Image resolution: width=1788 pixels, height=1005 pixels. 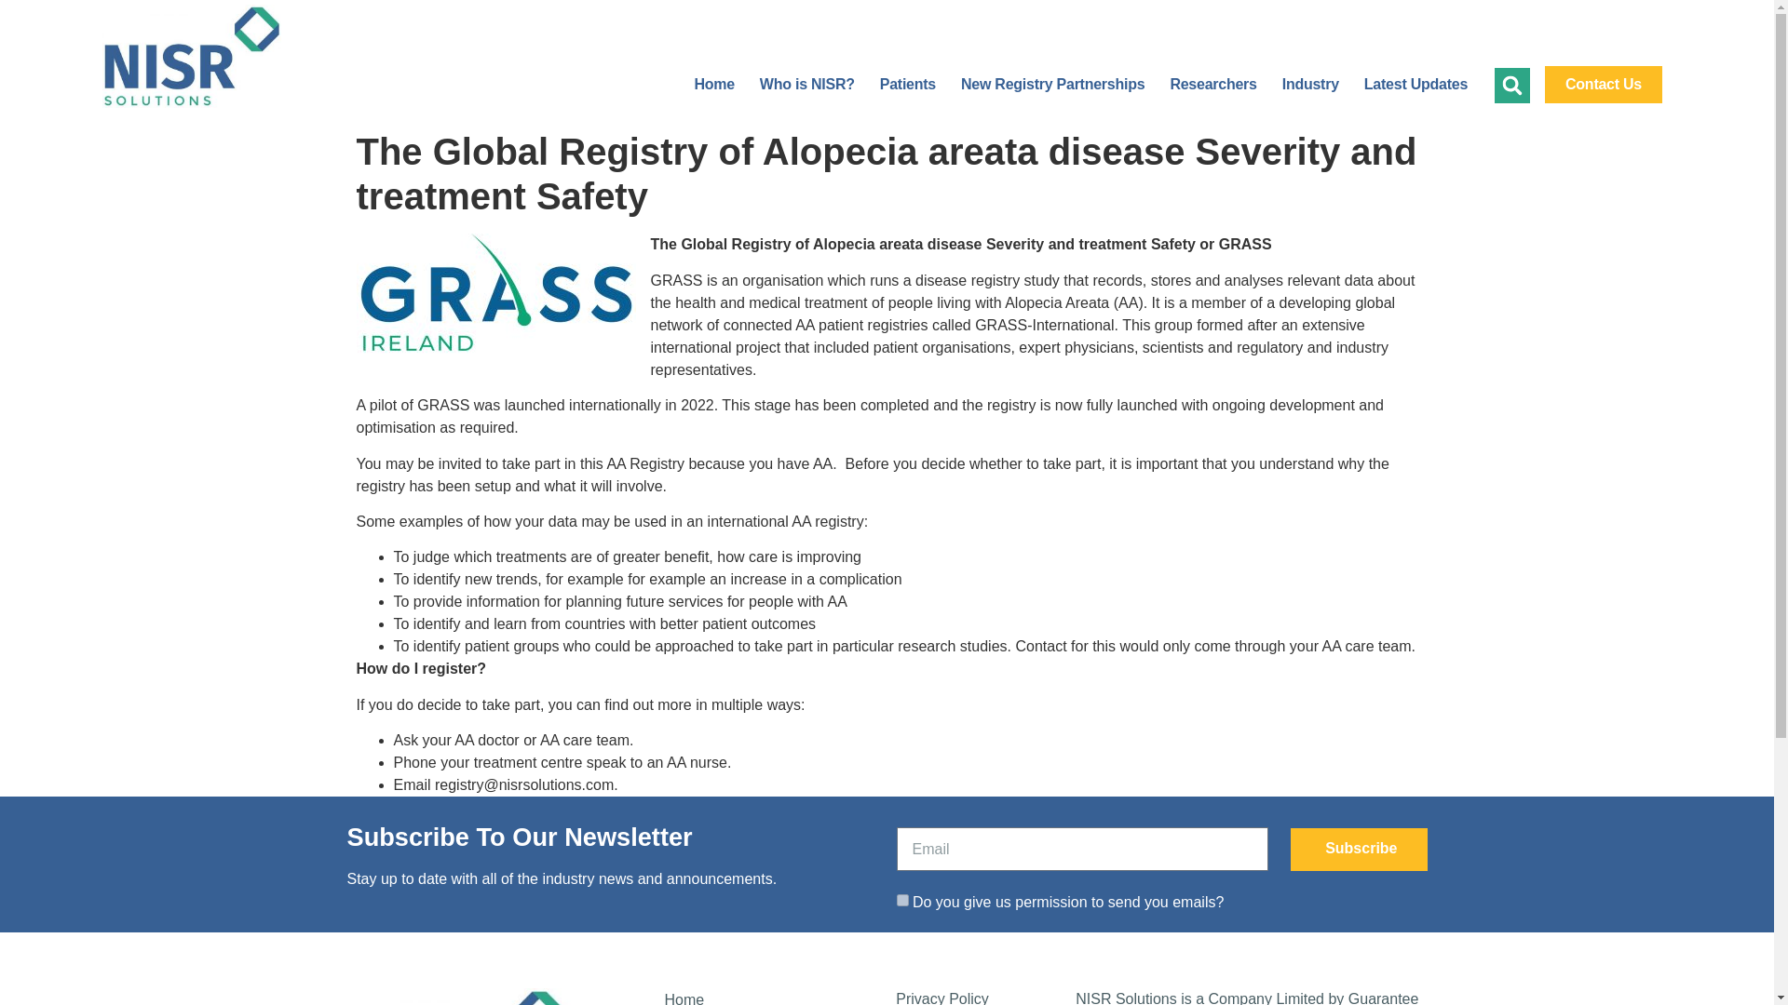 I want to click on Subscribe, so click(x=1359, y=851).